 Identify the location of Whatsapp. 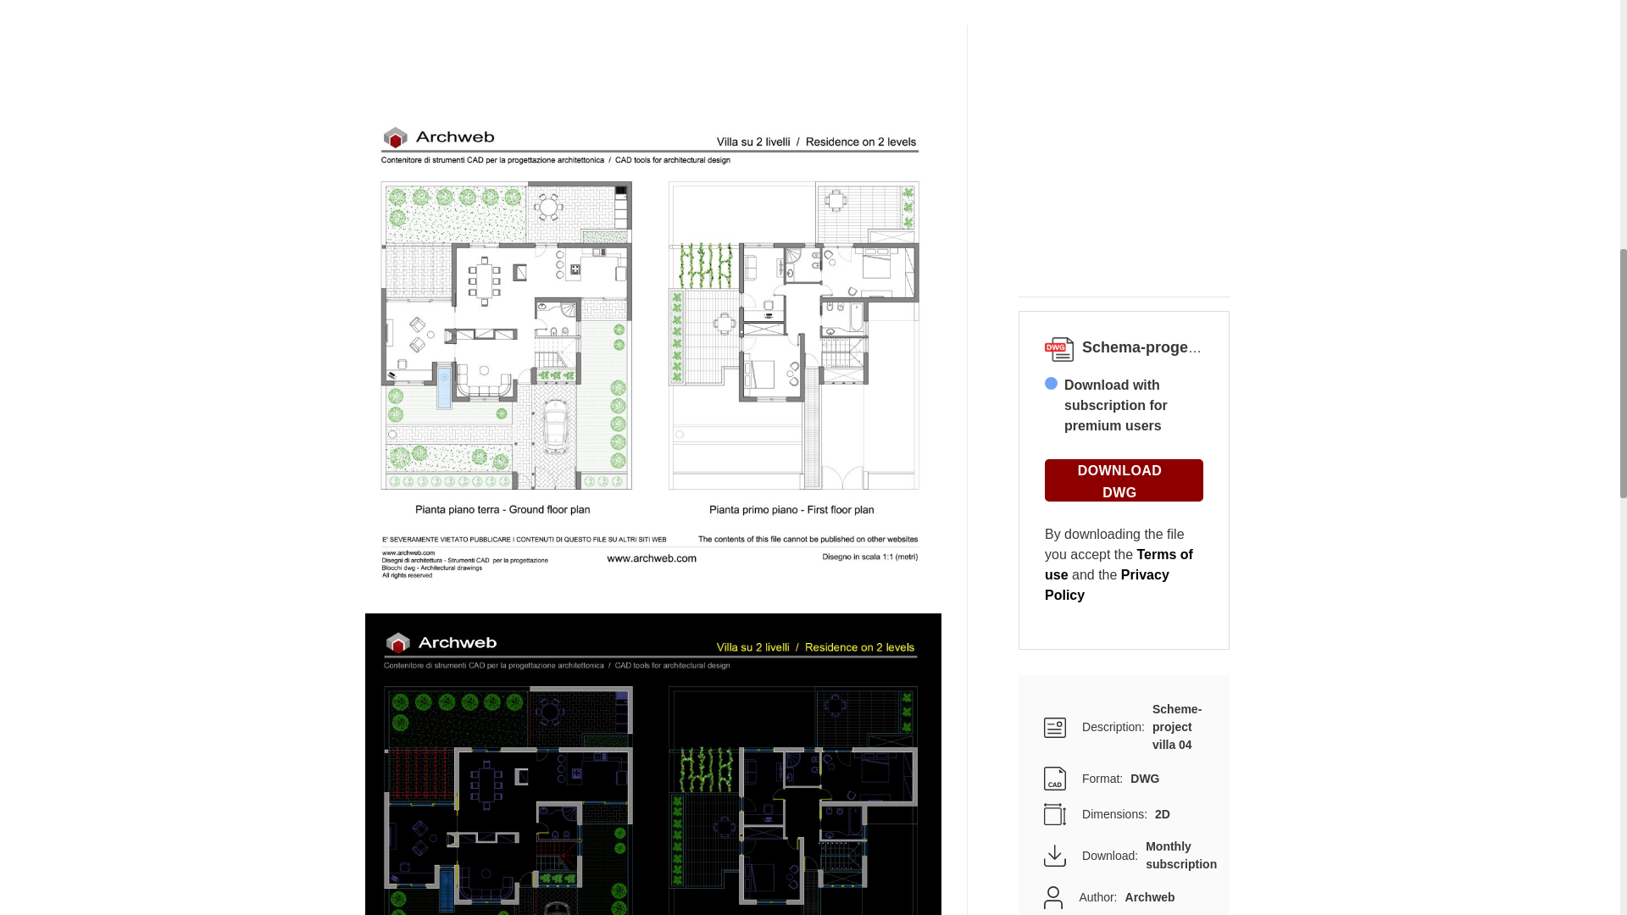
(1169, 180).